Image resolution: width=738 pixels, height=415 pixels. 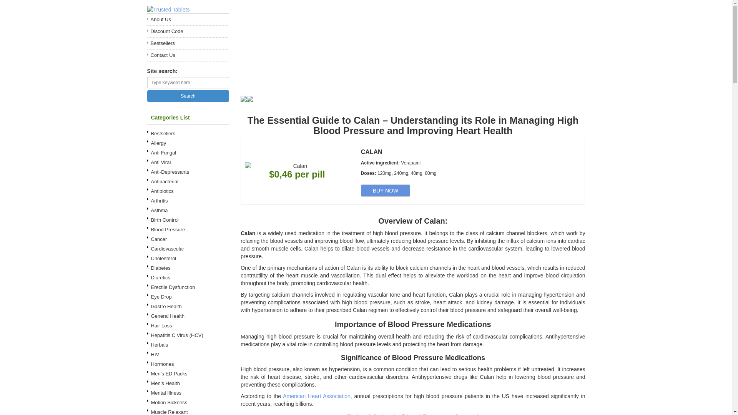 I want to click on Antibacterial, so click(x=188, y=181).